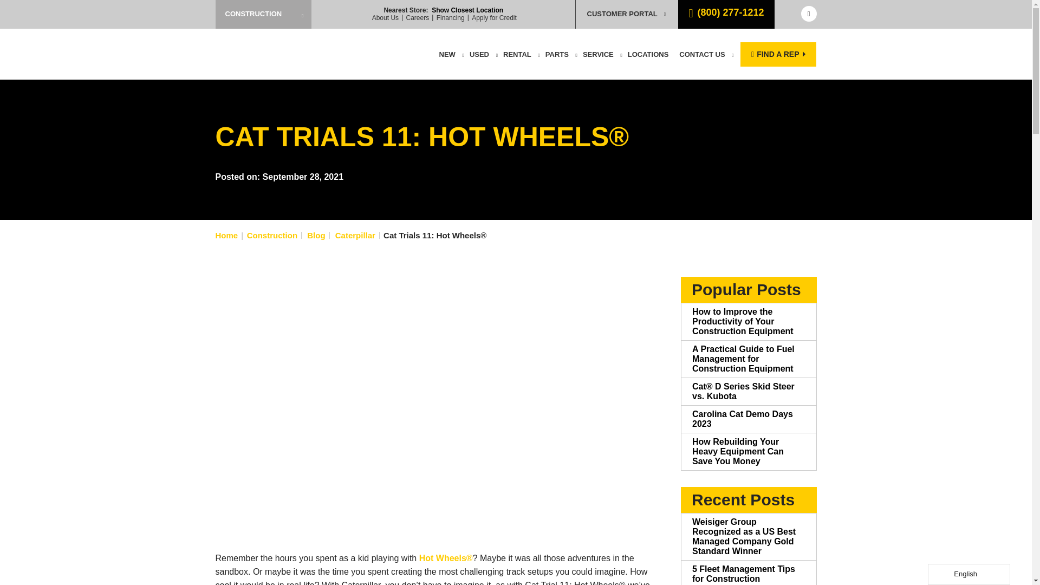  Describe the element at coordinates (385, 17) in the screenshot. I see `About Us` at that location.